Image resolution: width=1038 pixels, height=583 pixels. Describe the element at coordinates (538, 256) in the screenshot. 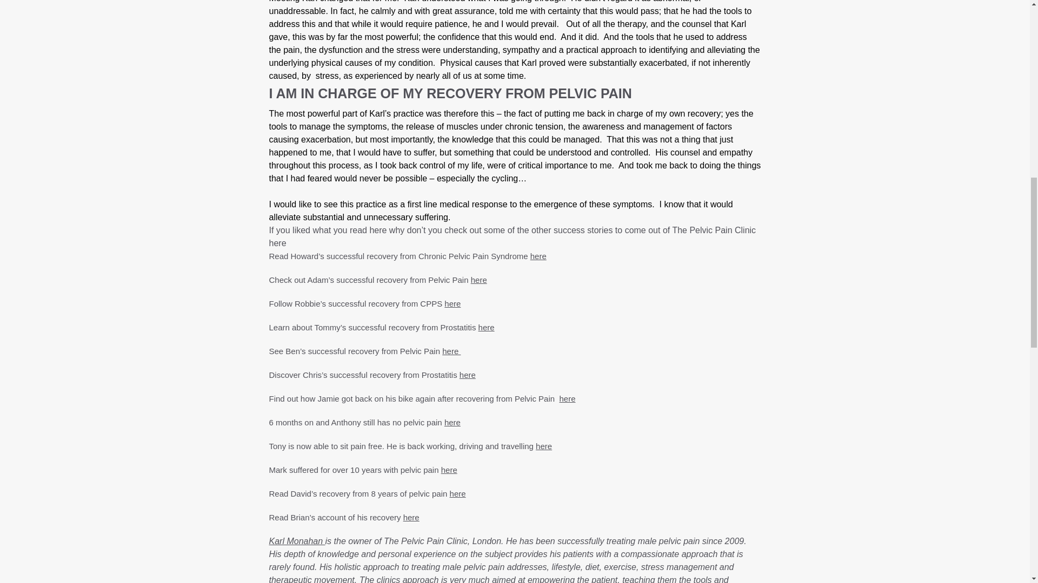

I see `here` at that location.